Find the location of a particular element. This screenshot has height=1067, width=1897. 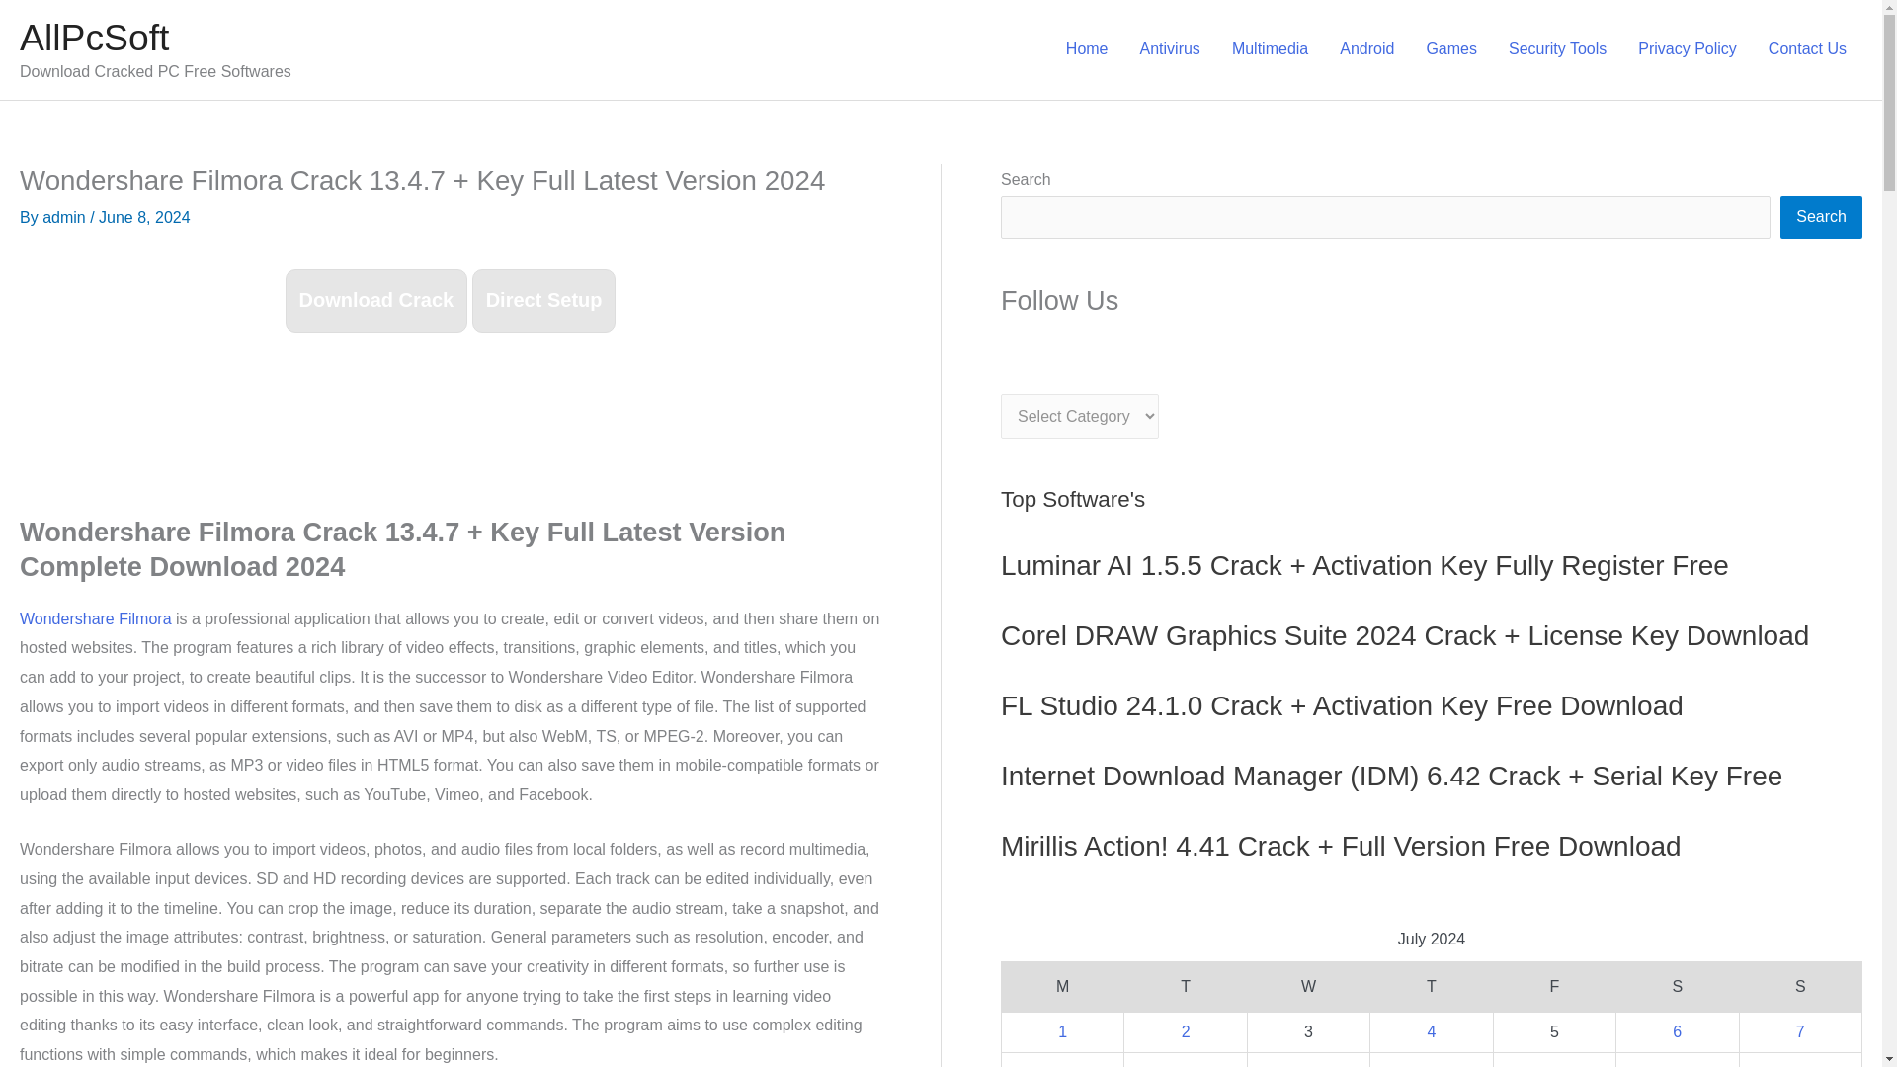

Contact Us is located at coordinates (1808, 49).